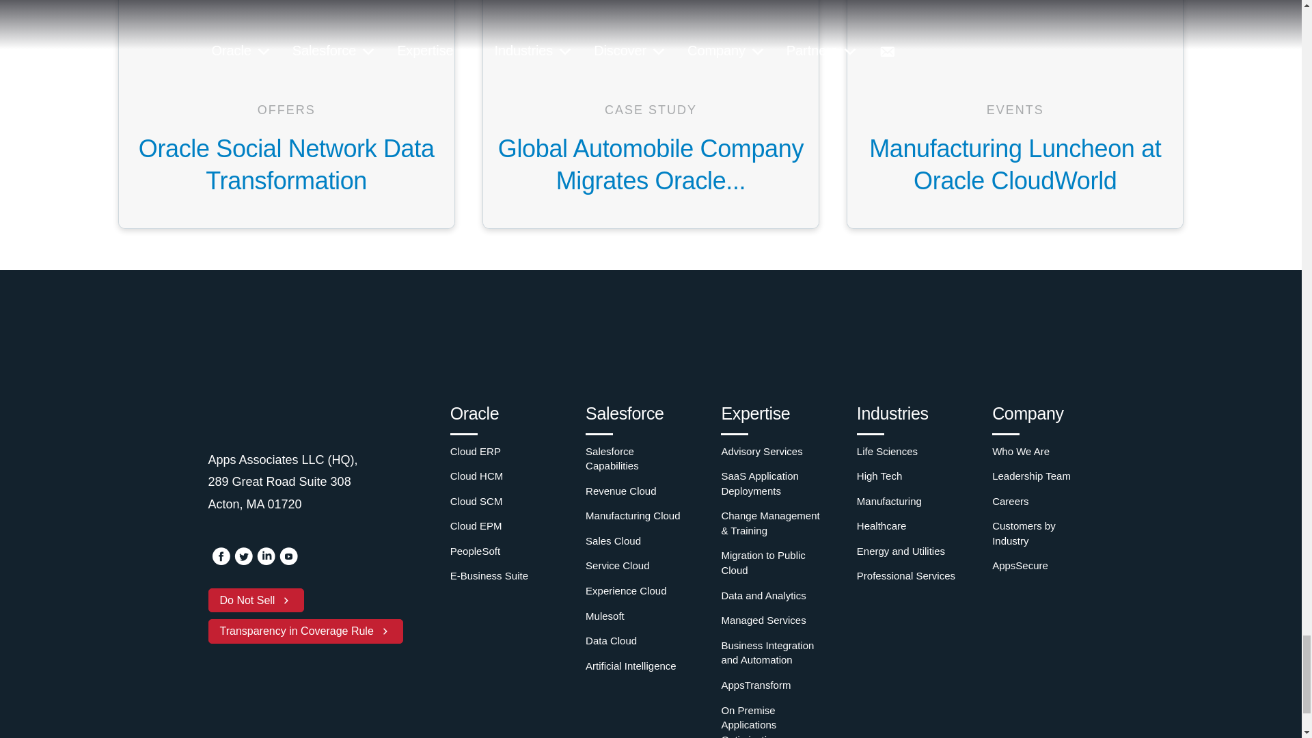 This screenshot has width=1312, height=738. I want to click on Facebook, so click(220, 562).